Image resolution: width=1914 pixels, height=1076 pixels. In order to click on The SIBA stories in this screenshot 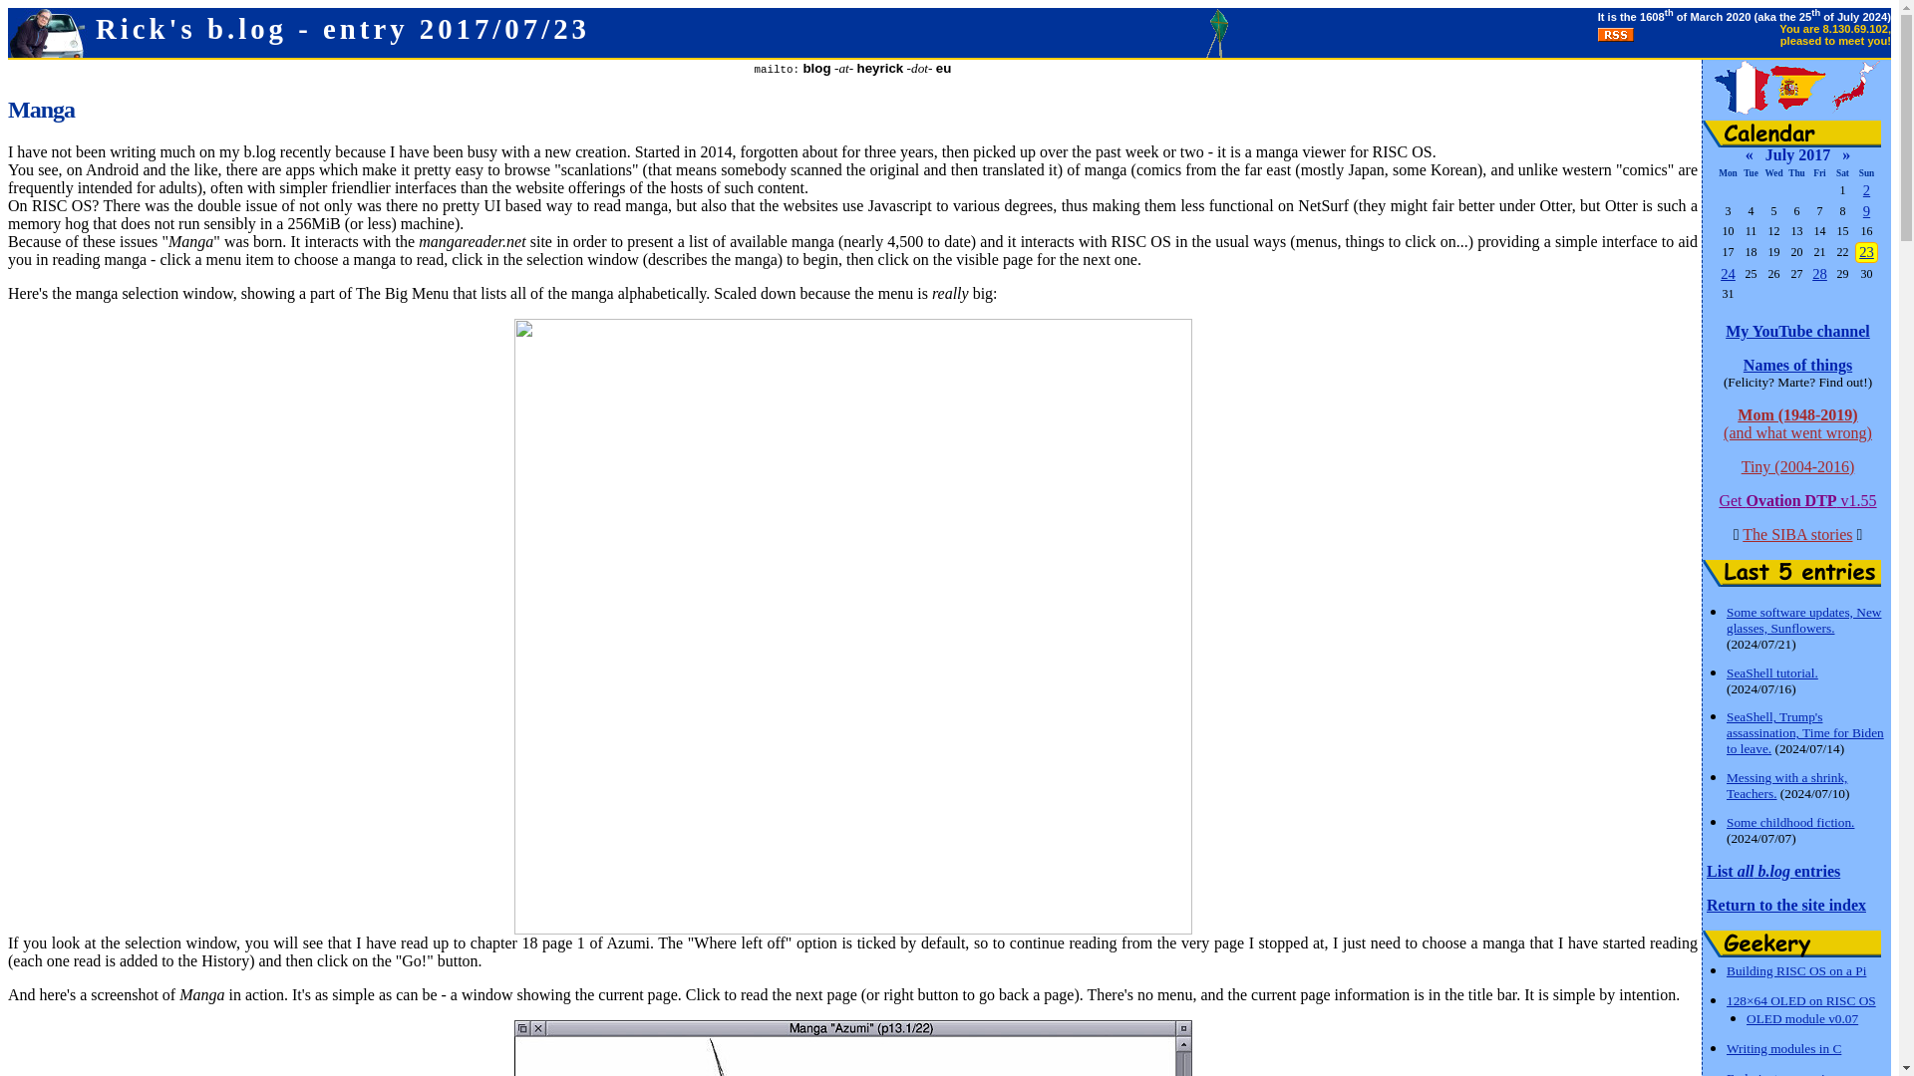, I will do `click(1796, 534)`.